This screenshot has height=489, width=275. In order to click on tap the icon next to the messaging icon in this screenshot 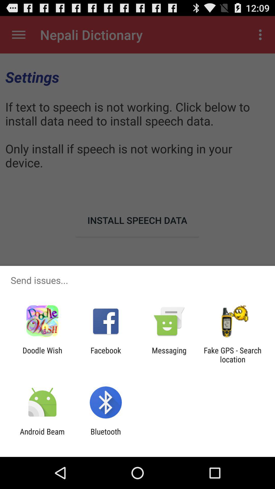, I will do `click(232, 355)`.